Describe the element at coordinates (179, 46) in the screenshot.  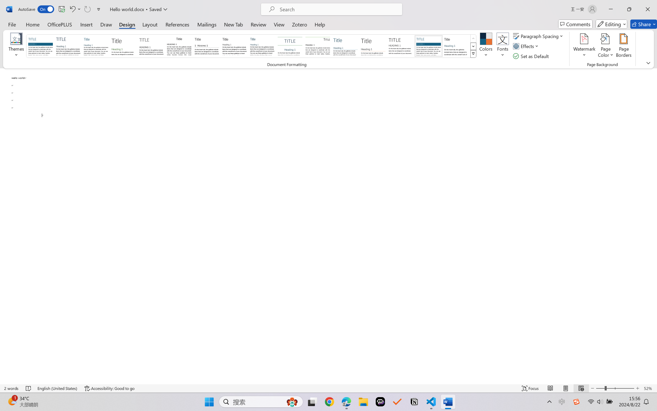
I see `Black & White (Classic)` at that location.